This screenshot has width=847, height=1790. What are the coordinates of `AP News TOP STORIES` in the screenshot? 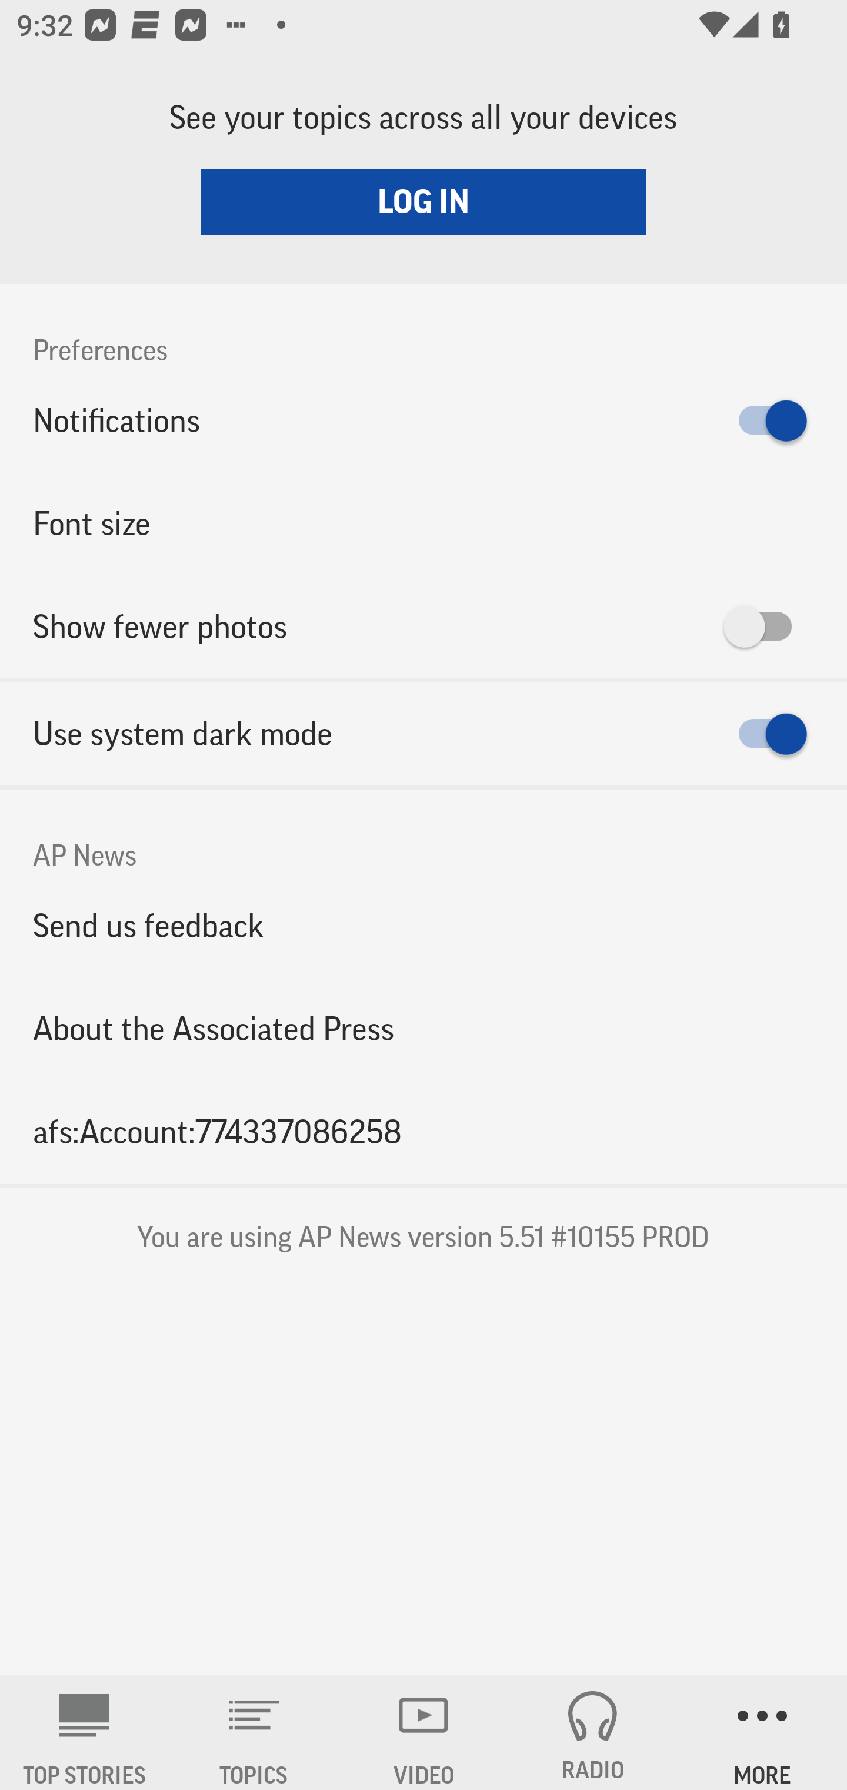 It's located at (85, 1732).